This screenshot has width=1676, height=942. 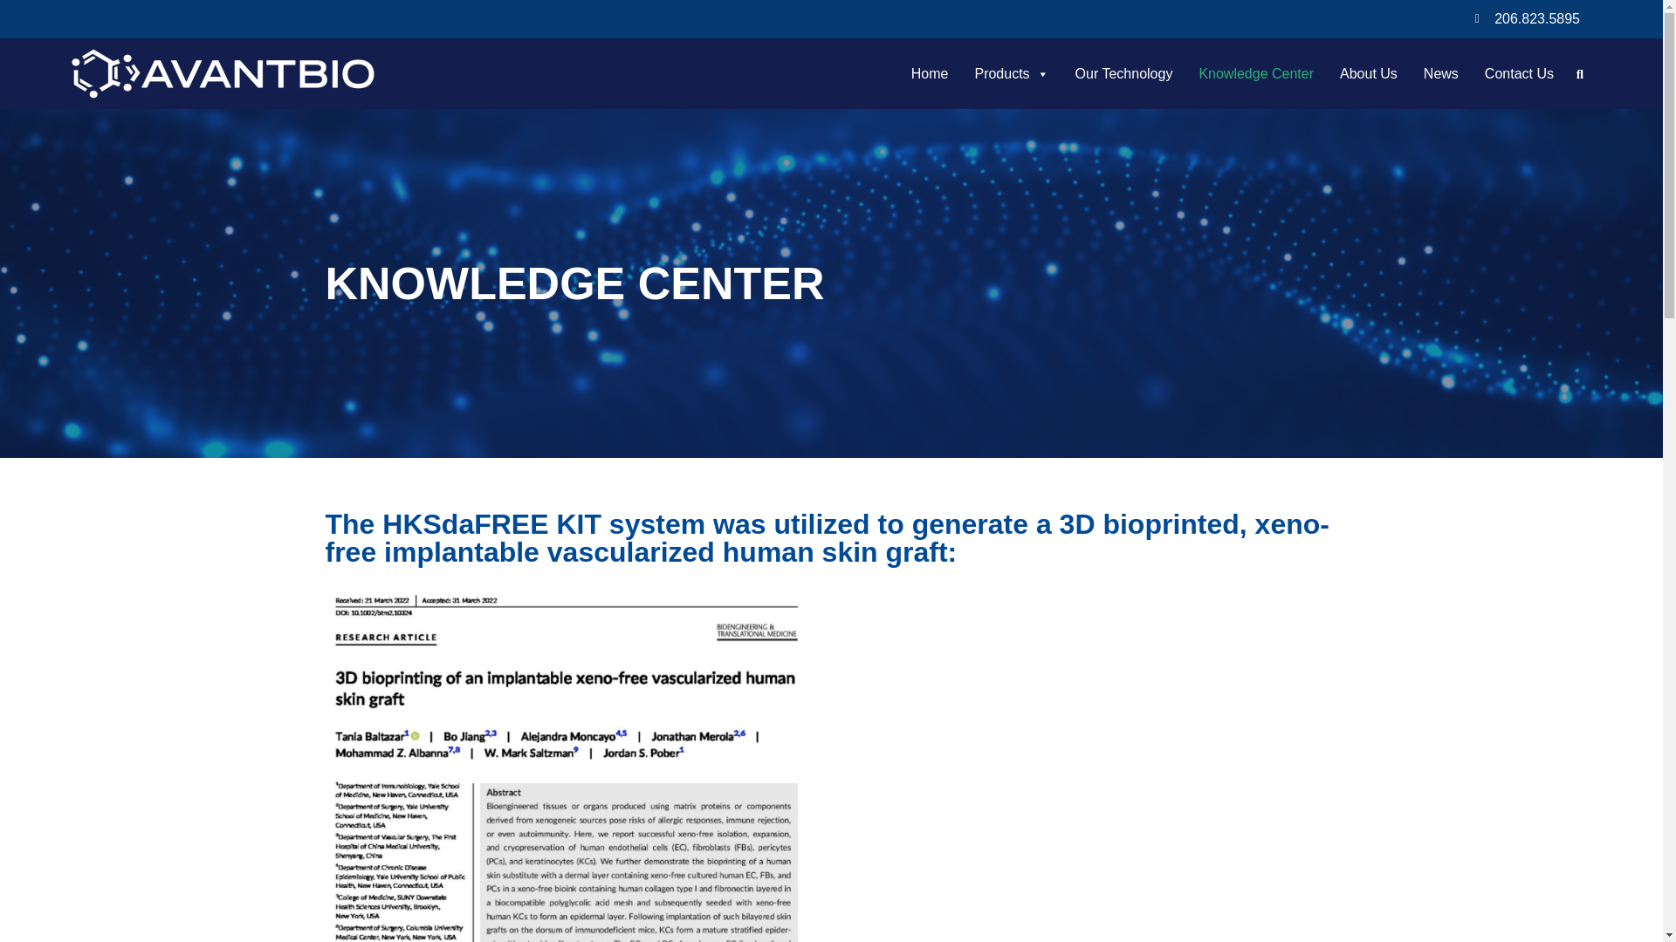 I want to click on Knowledge Center, so click(x=1255, y=72).